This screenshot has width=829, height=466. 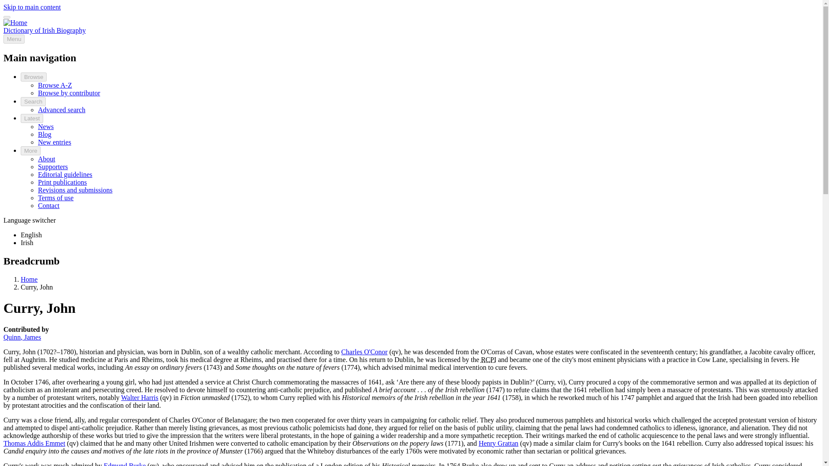 I want to click on Information about our sponsors and funding, so click(x=53, y=167).